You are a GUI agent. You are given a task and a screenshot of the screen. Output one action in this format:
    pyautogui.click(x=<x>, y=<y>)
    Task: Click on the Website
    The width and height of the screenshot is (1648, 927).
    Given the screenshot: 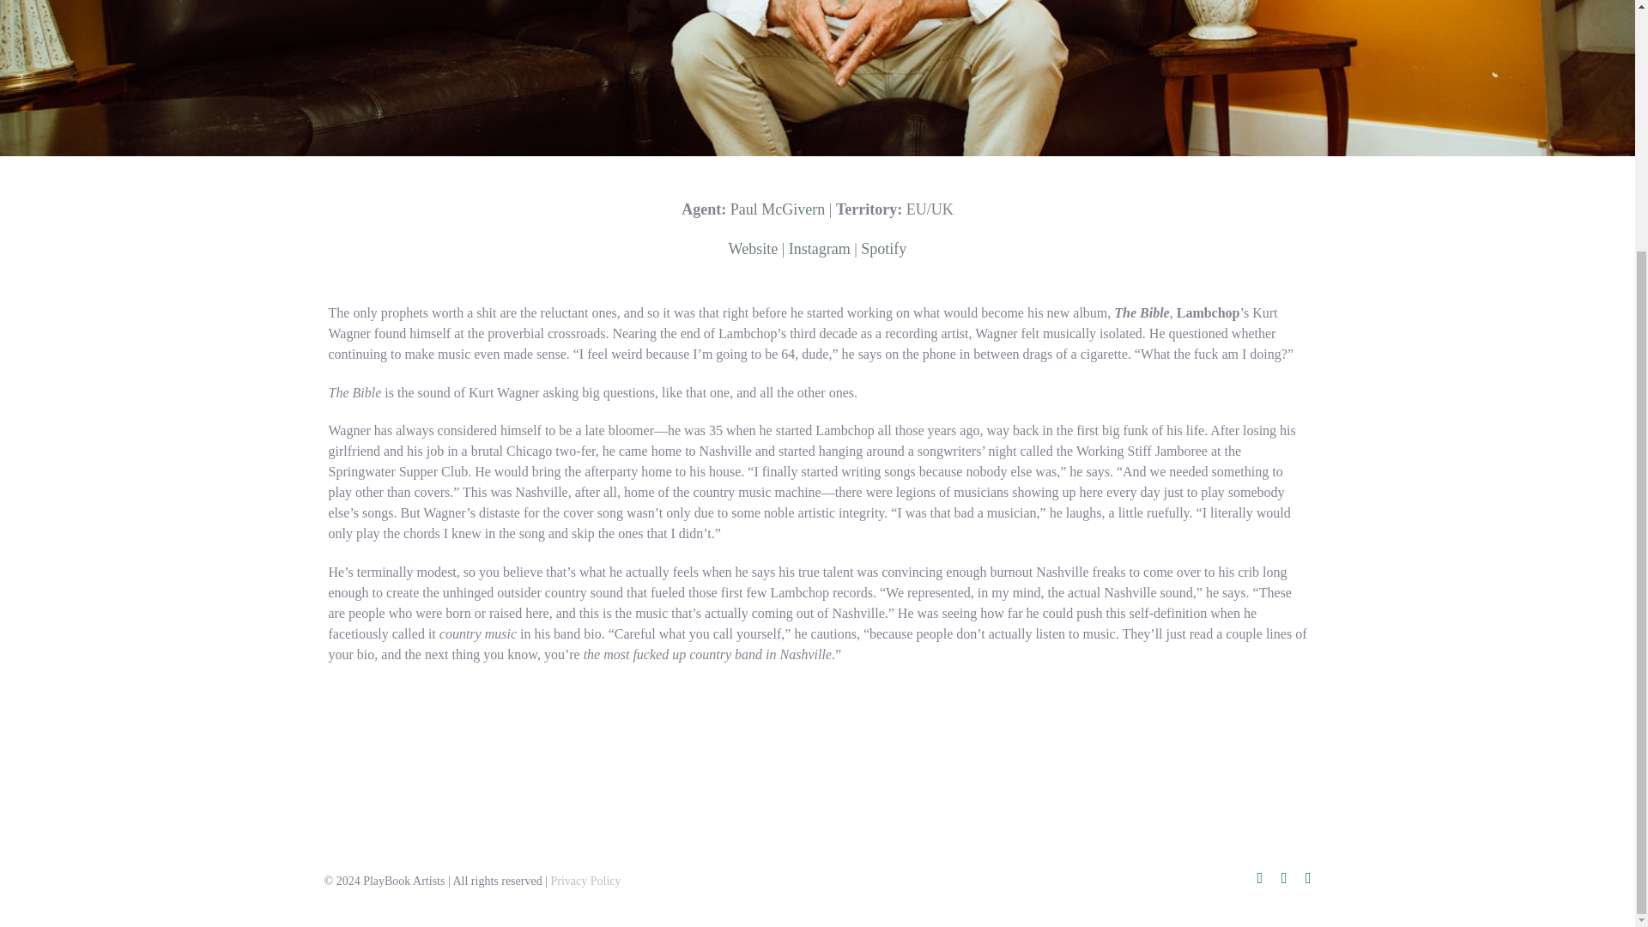 What is the action you would take?
    pyautogui.click(x=753, y=249)
    